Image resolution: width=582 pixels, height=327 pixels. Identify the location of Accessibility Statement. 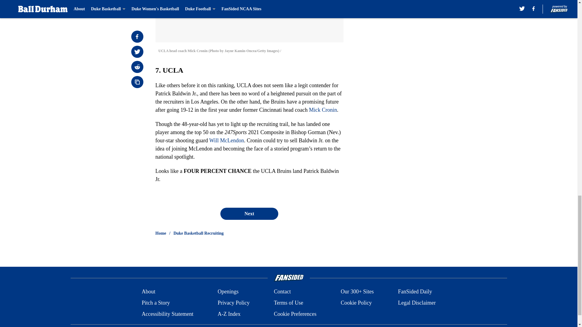
(167, 314).